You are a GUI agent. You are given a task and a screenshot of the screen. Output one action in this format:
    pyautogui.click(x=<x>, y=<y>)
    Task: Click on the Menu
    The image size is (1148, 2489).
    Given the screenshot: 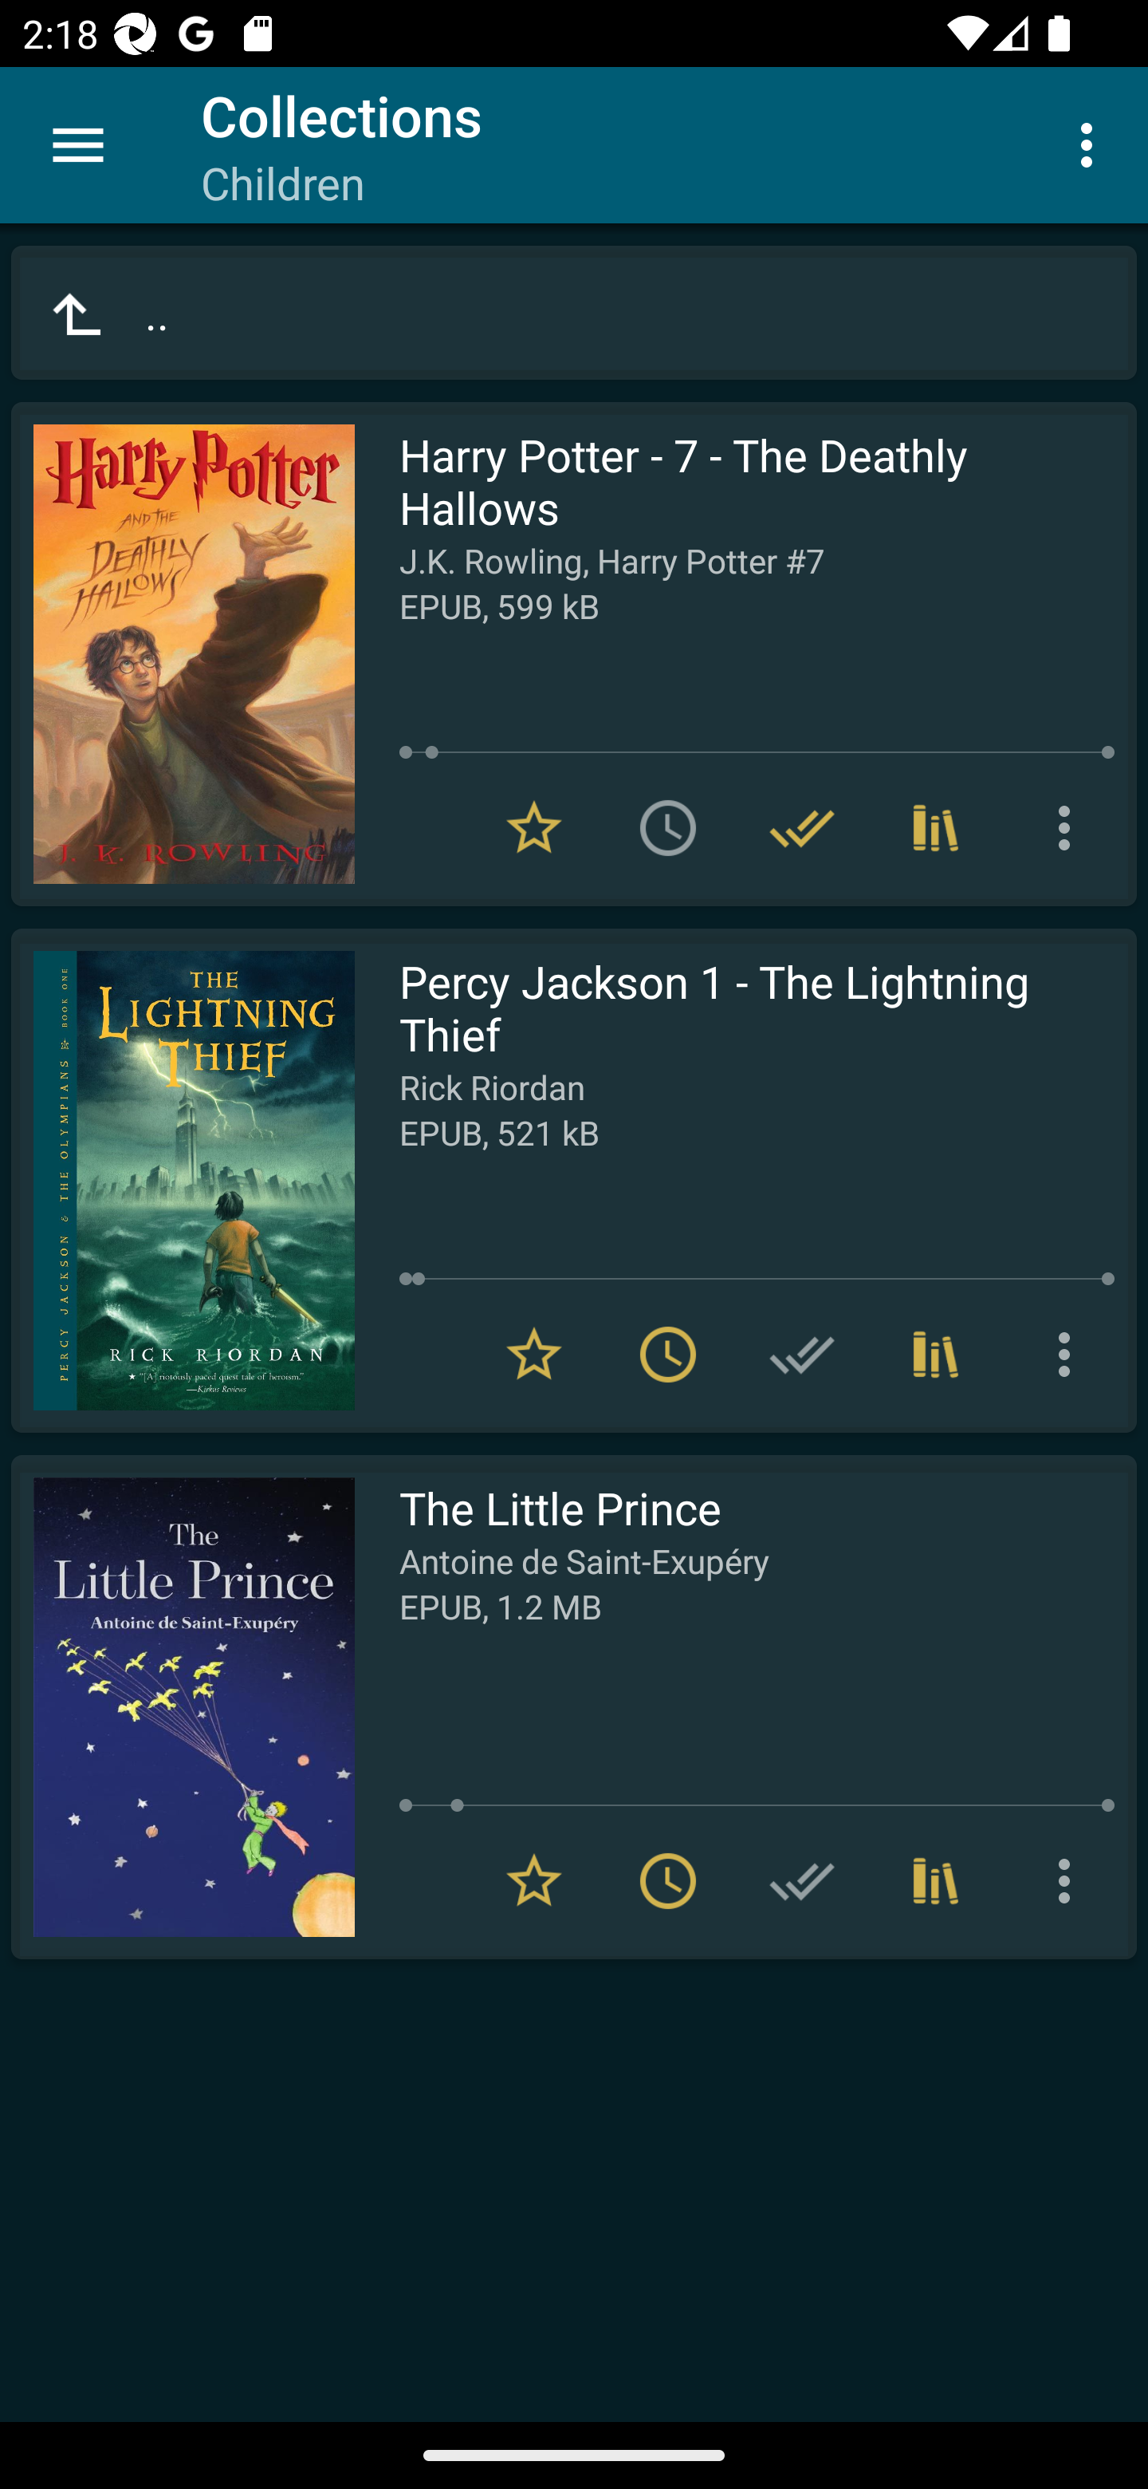 What is the action you would take?
    pyautogui.click(x=78, y=145)
    